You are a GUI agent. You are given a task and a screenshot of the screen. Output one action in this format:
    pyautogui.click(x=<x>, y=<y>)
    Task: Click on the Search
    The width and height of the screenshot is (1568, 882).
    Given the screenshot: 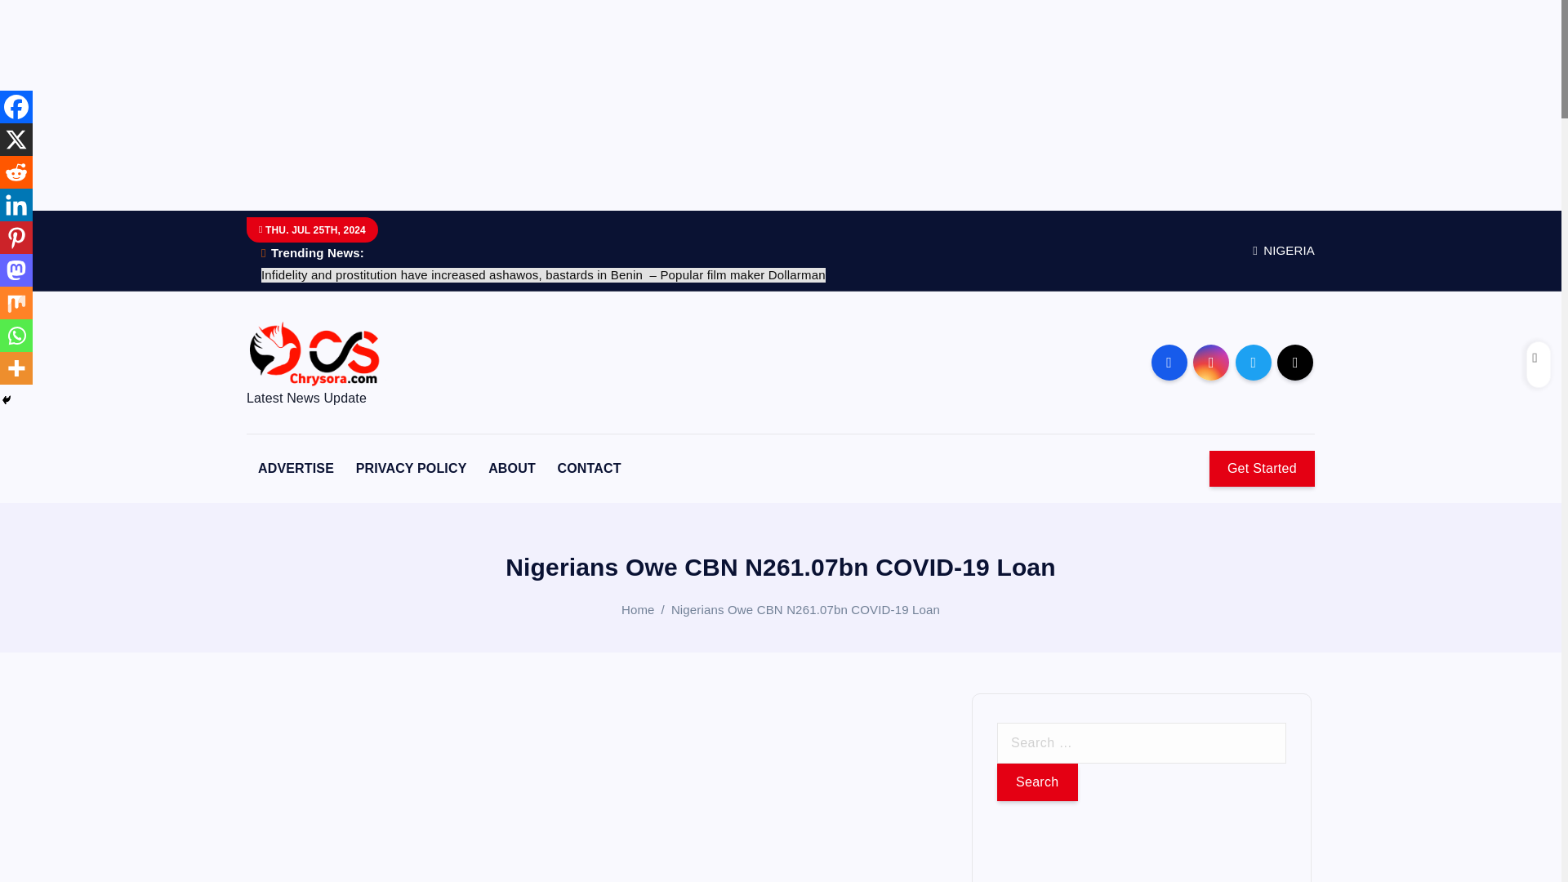 What is the action you would take?
    pyautogui.click(x=1037, y=782)
    